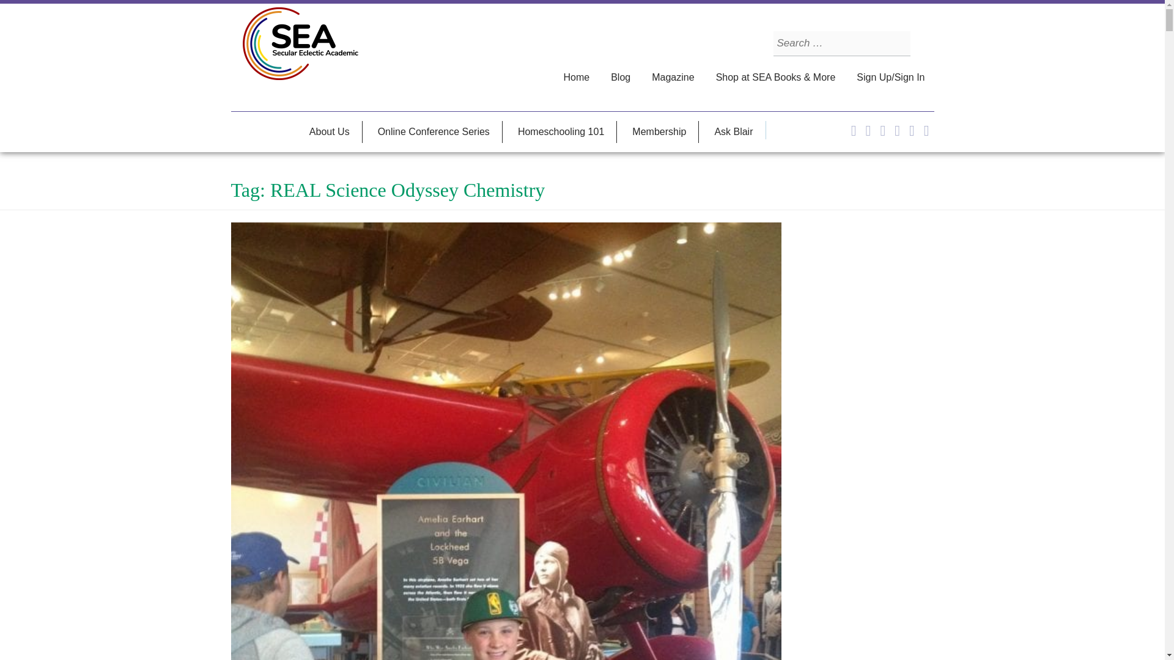 This screenshot has height=660, width=1174. Describe the element at coordinates (561, 132) in the screenshot. I see `Homeschooling 101` at that location.